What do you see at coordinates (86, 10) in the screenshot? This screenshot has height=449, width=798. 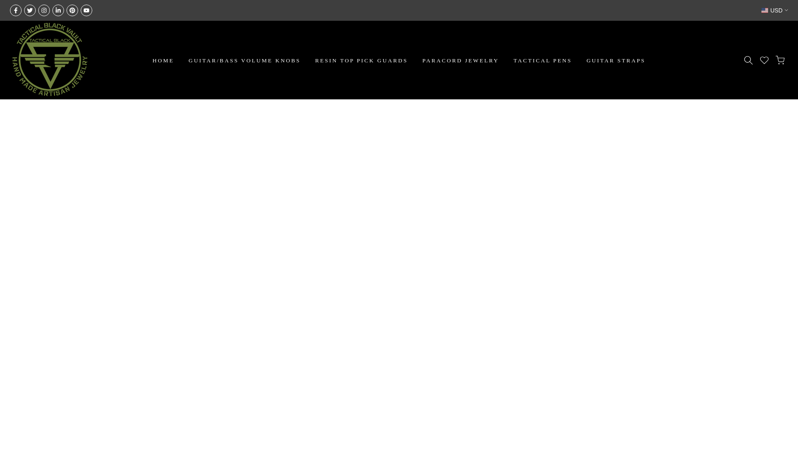 I see `Follow on YouTube` at bounding box center [86, 10].